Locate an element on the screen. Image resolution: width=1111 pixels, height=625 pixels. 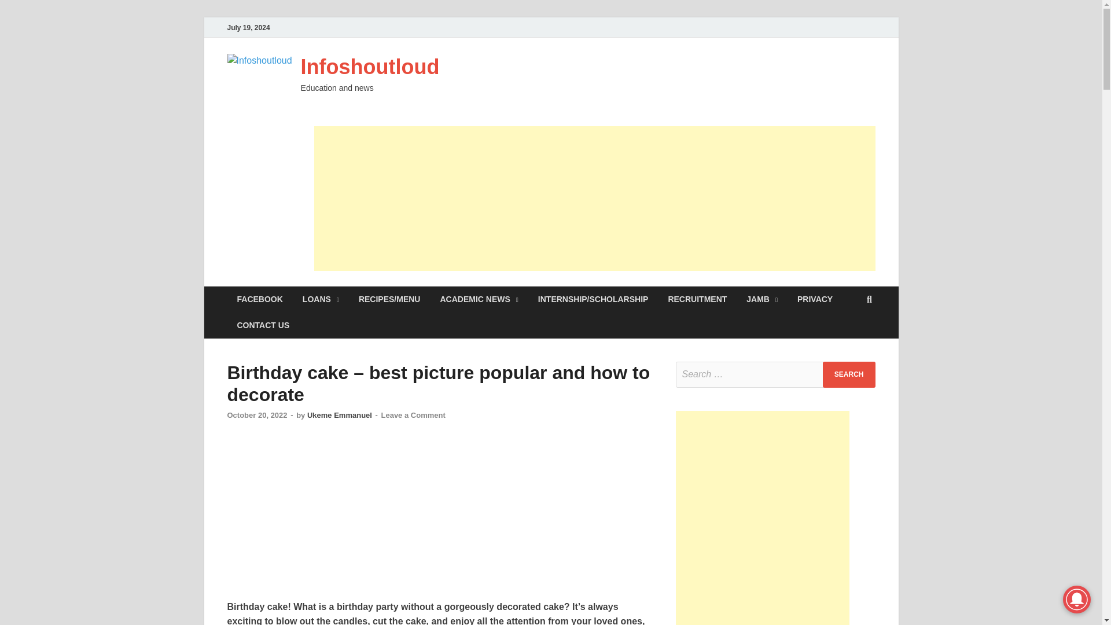
Infoshoutloud is located at coordinates (370, 67).